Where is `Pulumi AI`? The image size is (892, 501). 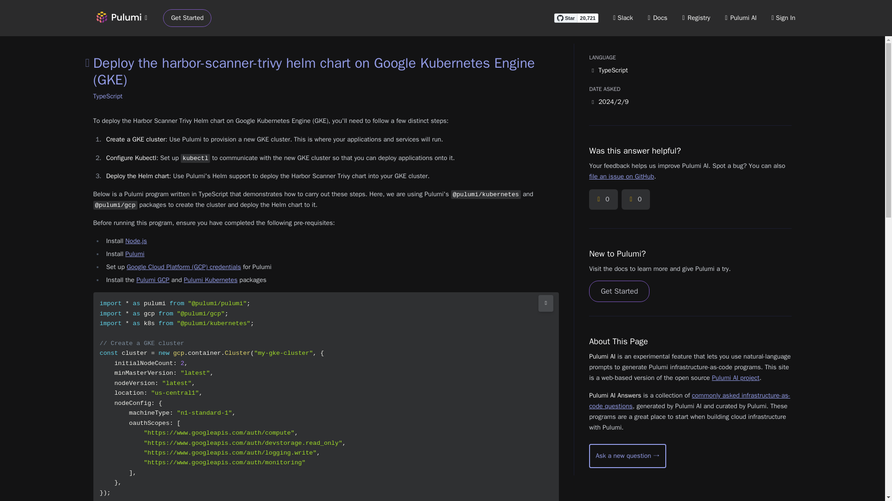 Pulumi AI is located at coordinates (741, 18).